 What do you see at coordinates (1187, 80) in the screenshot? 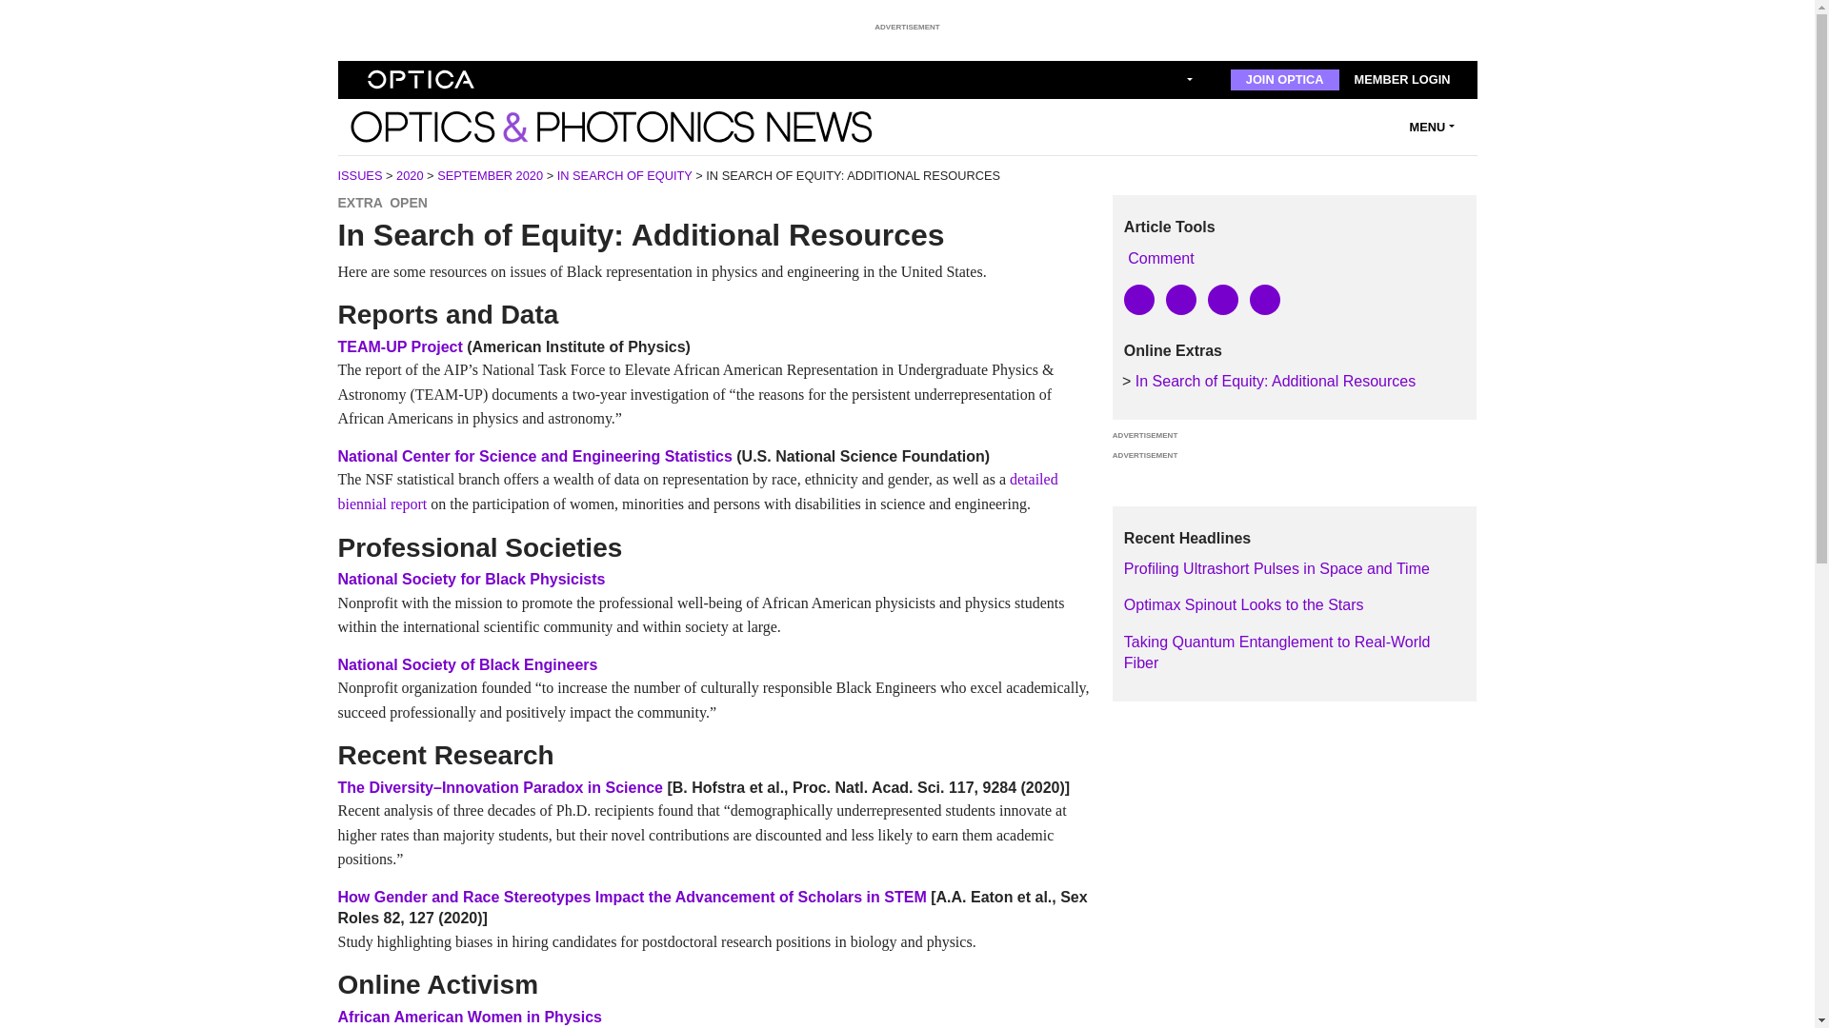
I see `SHOW SEARCH DIALOG` at bounding box center [1187, 80].